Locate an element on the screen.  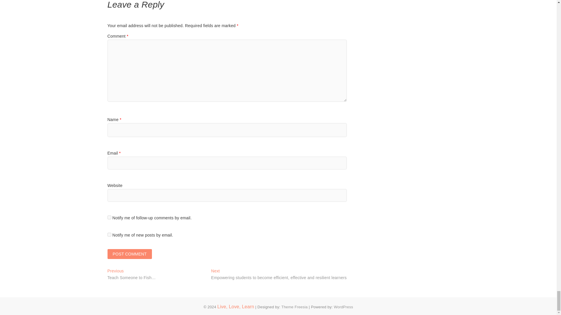
Live, Love, Learn is located at coordinates (236, 307).